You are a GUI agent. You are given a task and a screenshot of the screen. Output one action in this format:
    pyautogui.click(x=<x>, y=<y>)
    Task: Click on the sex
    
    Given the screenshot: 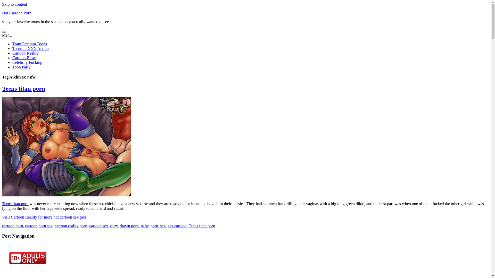 What is the action you would take?
    pyautogui.click(x=163, y=226)
    